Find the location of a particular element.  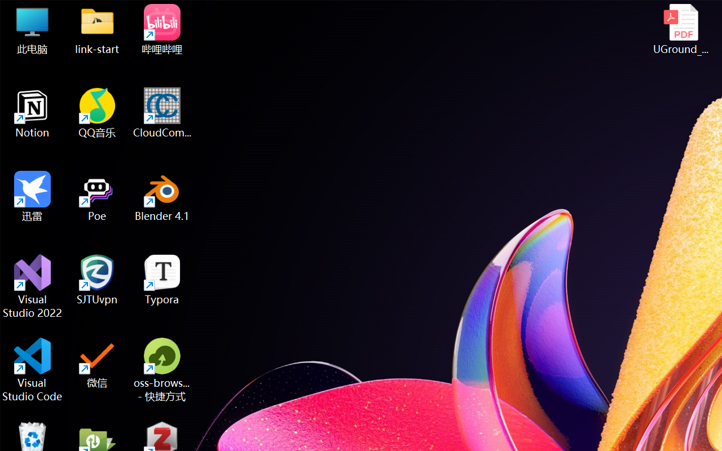

CloudCompare is located at coordinates (162, 113).